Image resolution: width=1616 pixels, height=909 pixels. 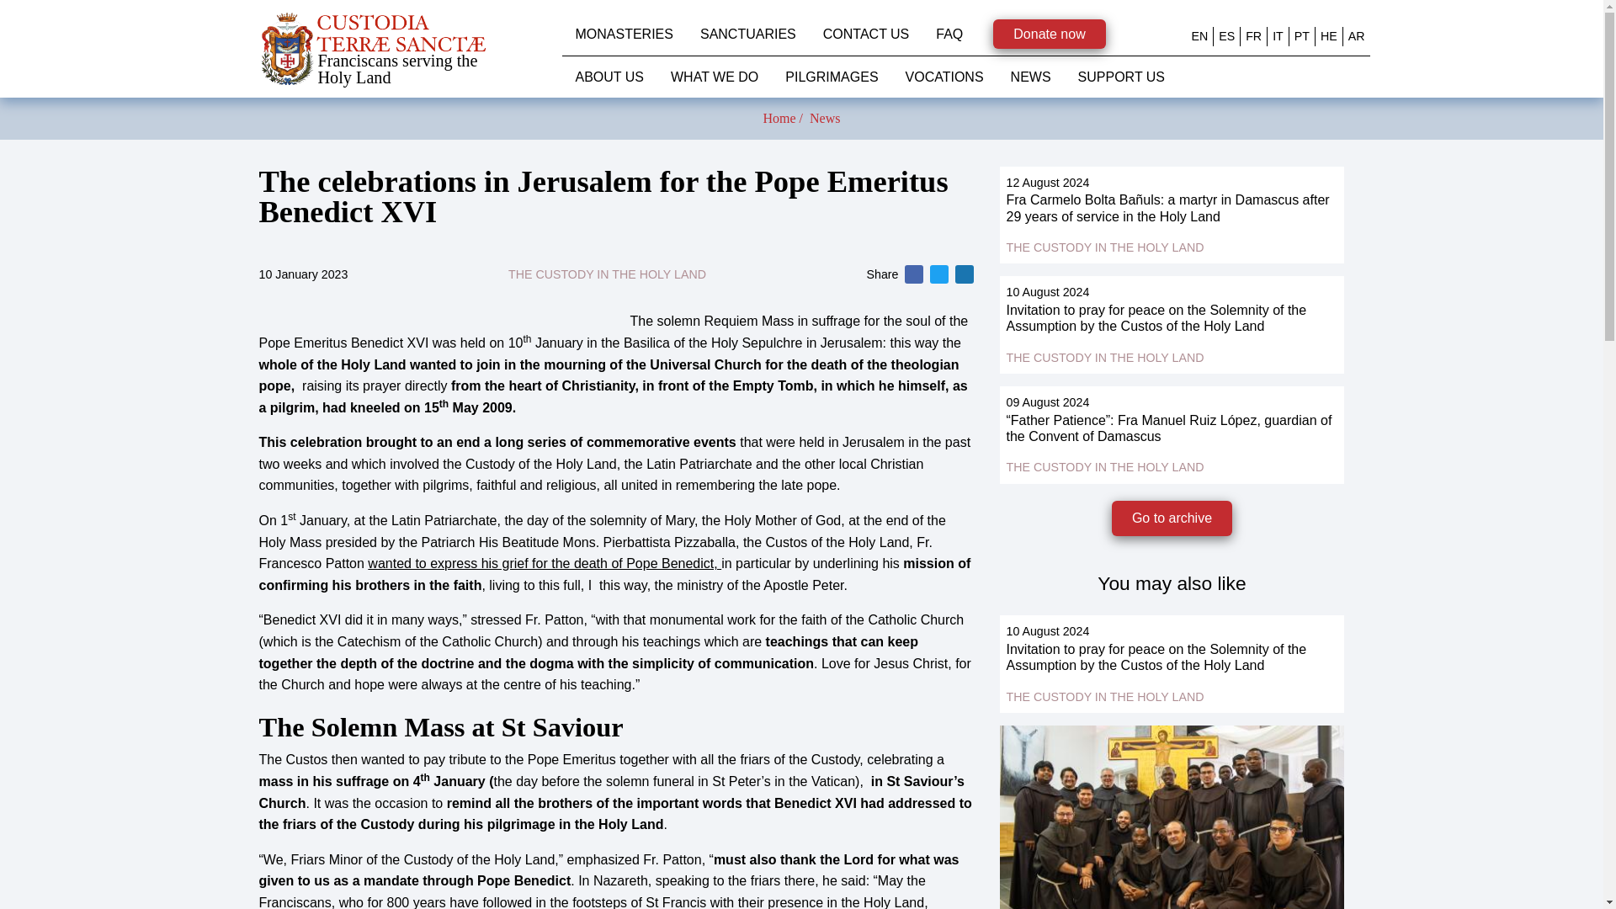 What do you see at coordinates (949, 34) in the screenshot?
I see `FAQ` at bounding box center [949, 34].